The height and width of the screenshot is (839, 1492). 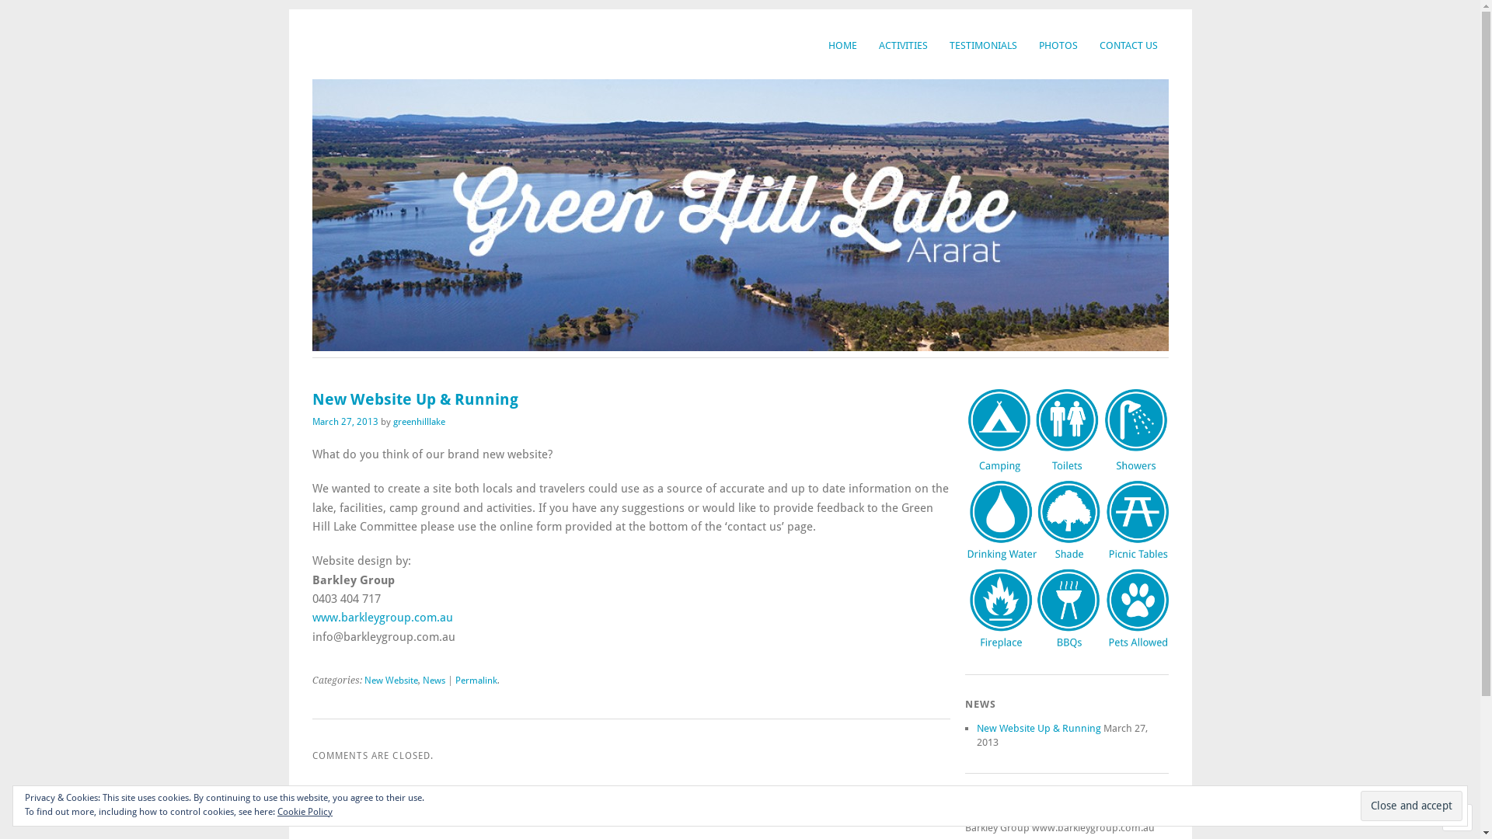 What do you see at coordinates (475, 48) in the screenshot?
I see `GREEN HILL LAKE ARARAT` at bounding box center [475, 48].